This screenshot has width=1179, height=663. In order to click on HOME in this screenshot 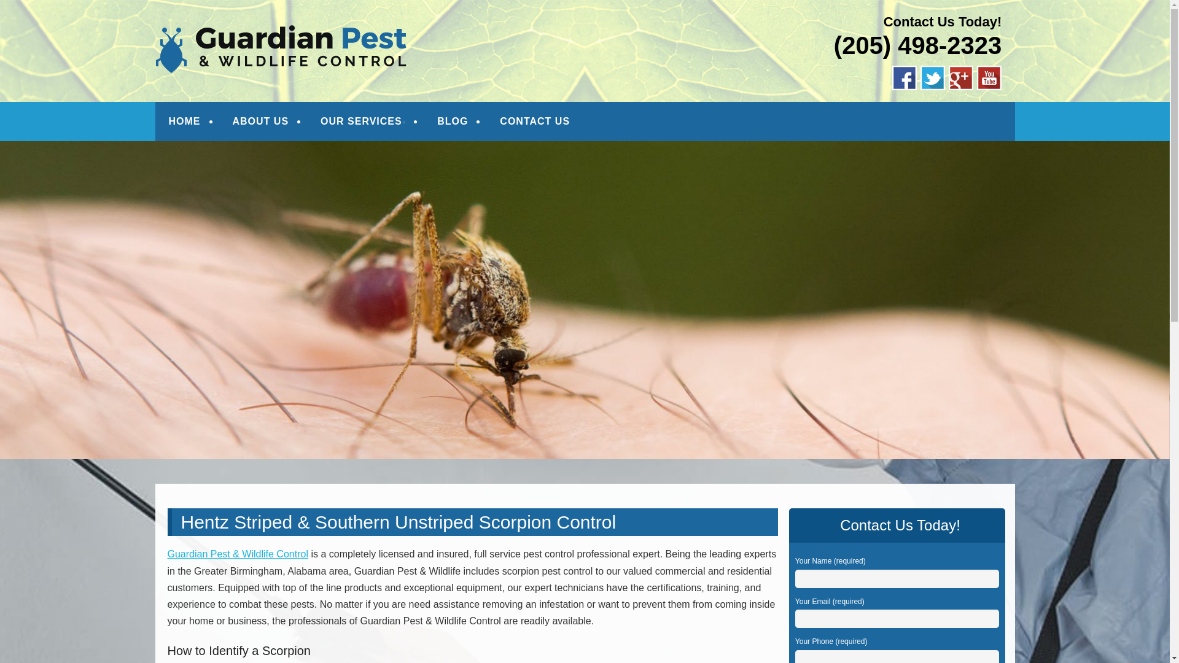, I will do `click(184, 122)`.